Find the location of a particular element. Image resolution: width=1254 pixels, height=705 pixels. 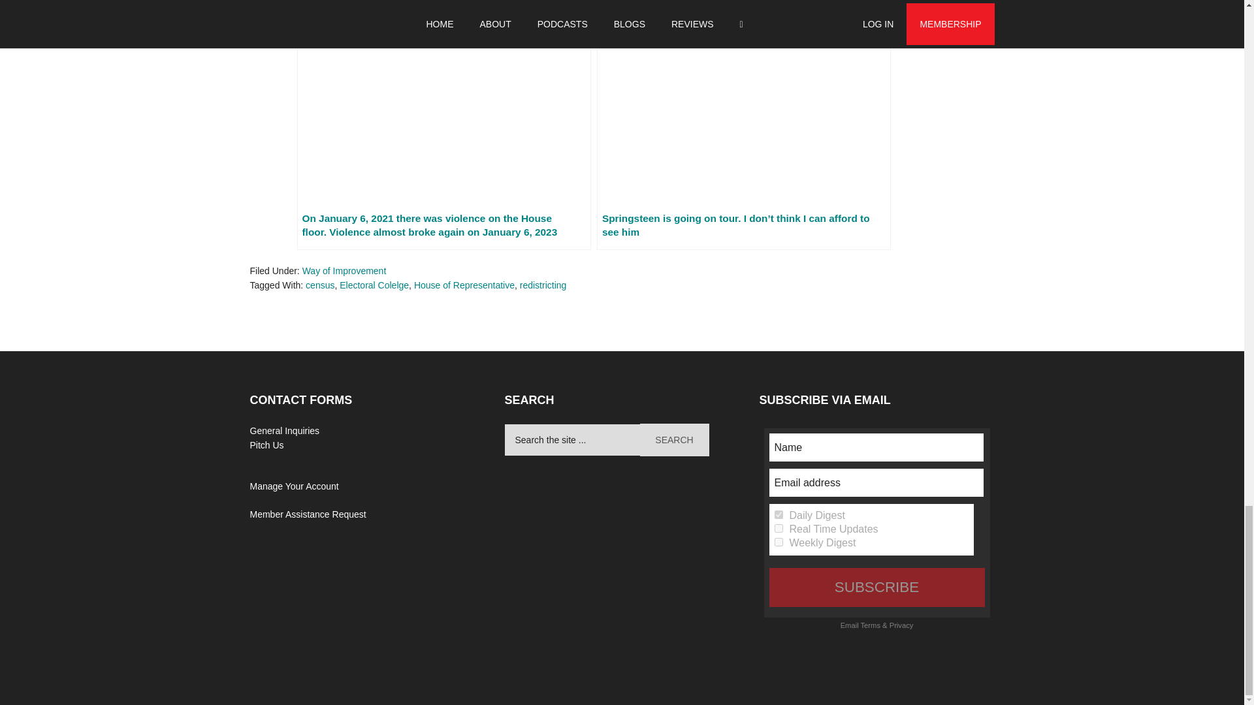

Frequency is located at coordinates (779, 542).